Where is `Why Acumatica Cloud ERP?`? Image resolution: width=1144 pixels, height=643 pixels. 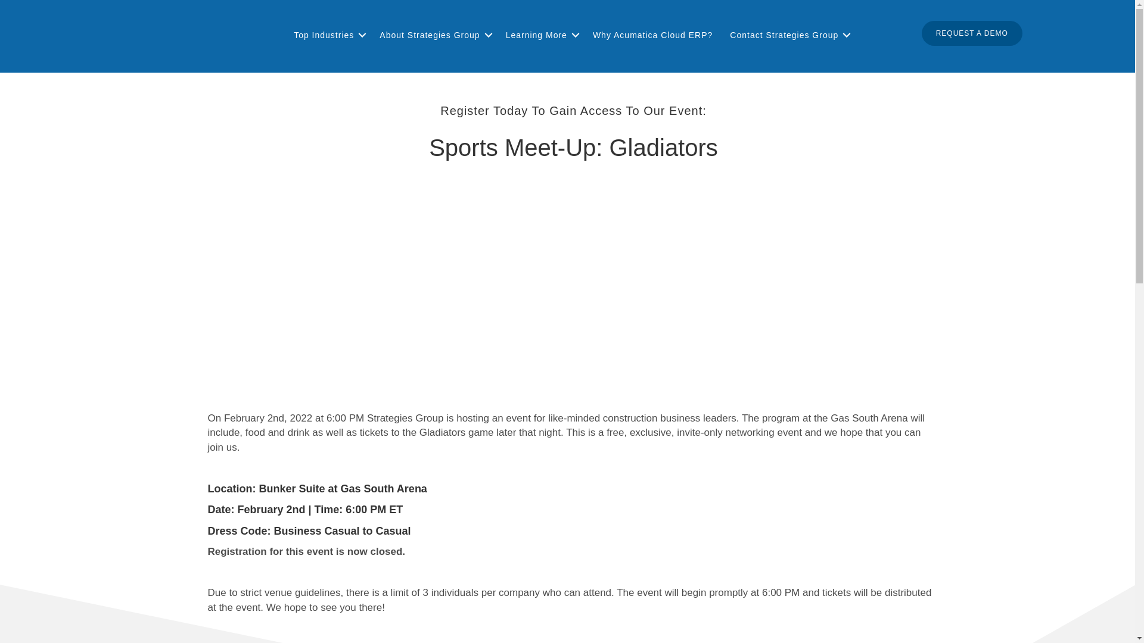 Why Acumatica Cloud ERP? is located at coordinates (652, 35).